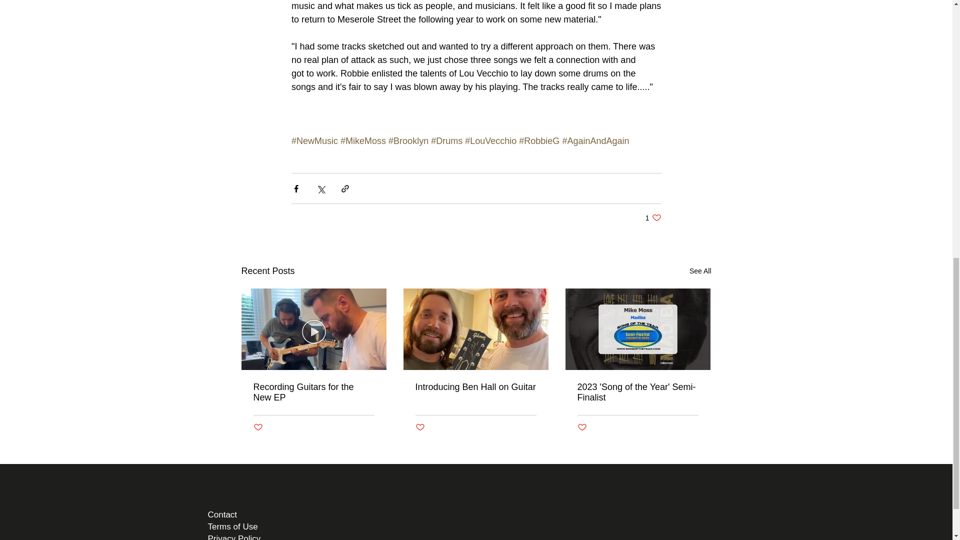 The width and height of the screenshot is (960, 540). What do you see at coordinates (475, 387) in the screenshot?
I see `Privacy Policy` at bounding box center [475, 387].